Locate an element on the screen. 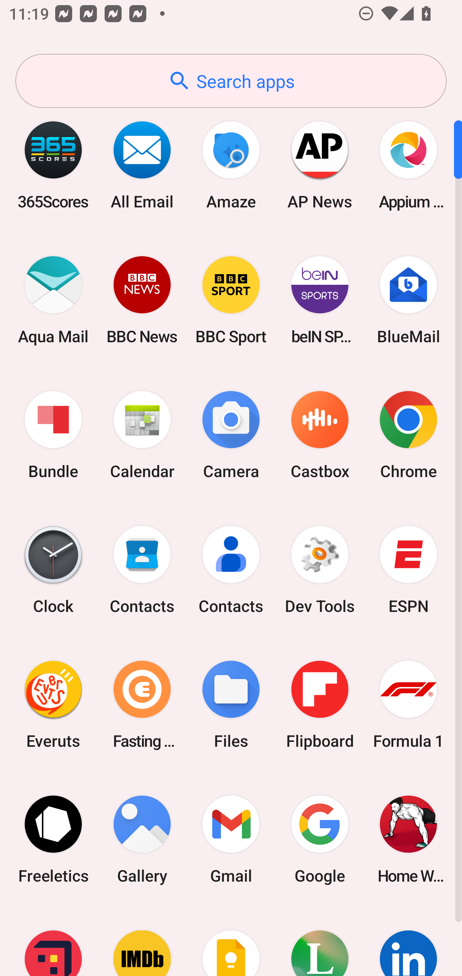  AP News is located at coordinates (320, 165).